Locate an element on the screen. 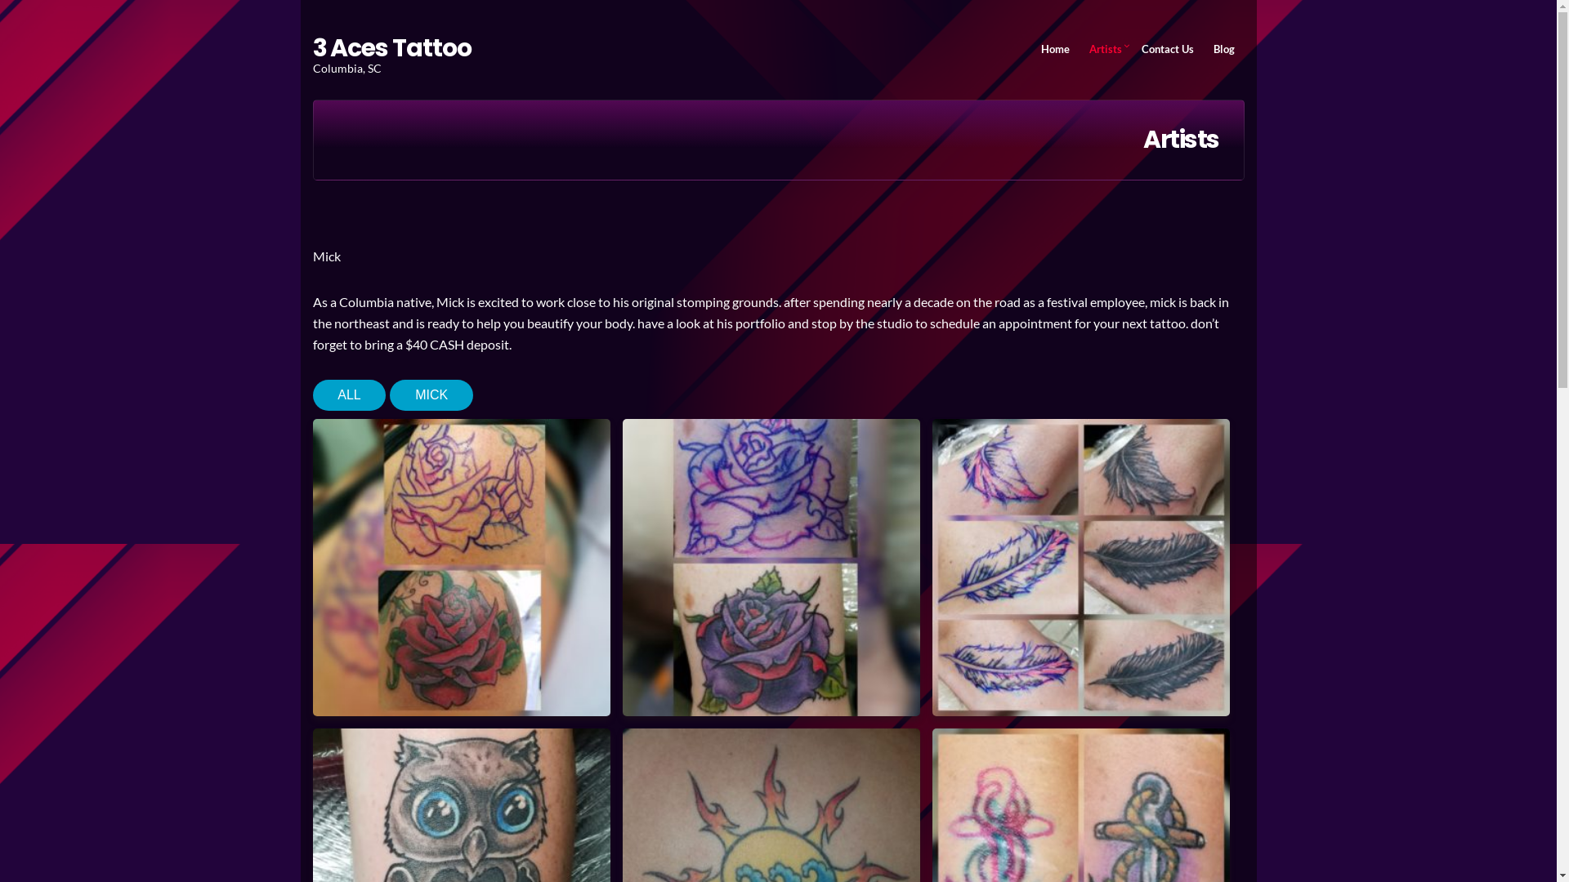 The height and width of the screenshot is (882, 1569). IMG_20170615_222037_687 is located at coordinates (771, 568).